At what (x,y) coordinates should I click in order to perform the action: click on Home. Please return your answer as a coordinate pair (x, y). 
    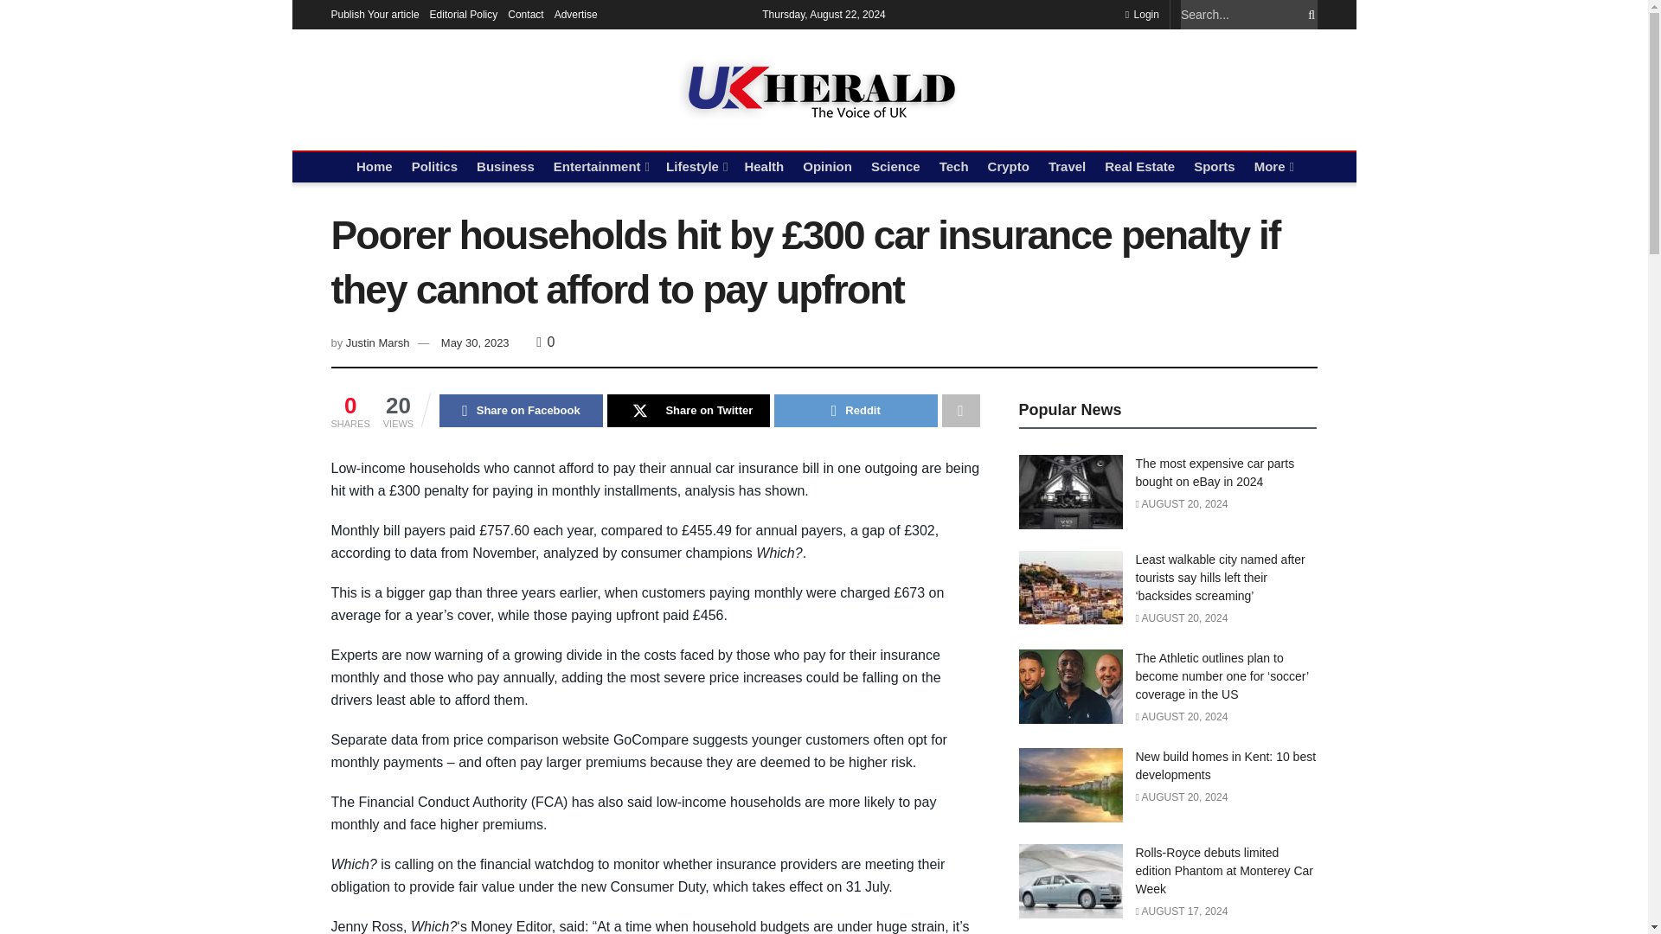
    Looking at the image, I should click on (374, 166).